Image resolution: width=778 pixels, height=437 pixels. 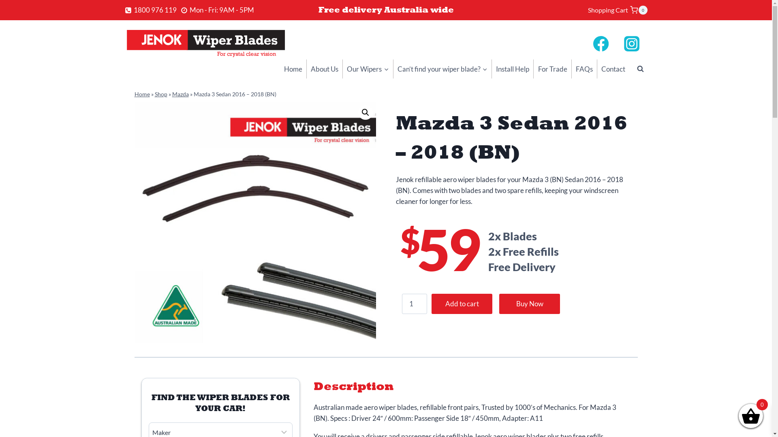 What do you see at coordinates (368, 69) in the screenshot?
I see `Our Wipers` at bounding box center [368, 69].